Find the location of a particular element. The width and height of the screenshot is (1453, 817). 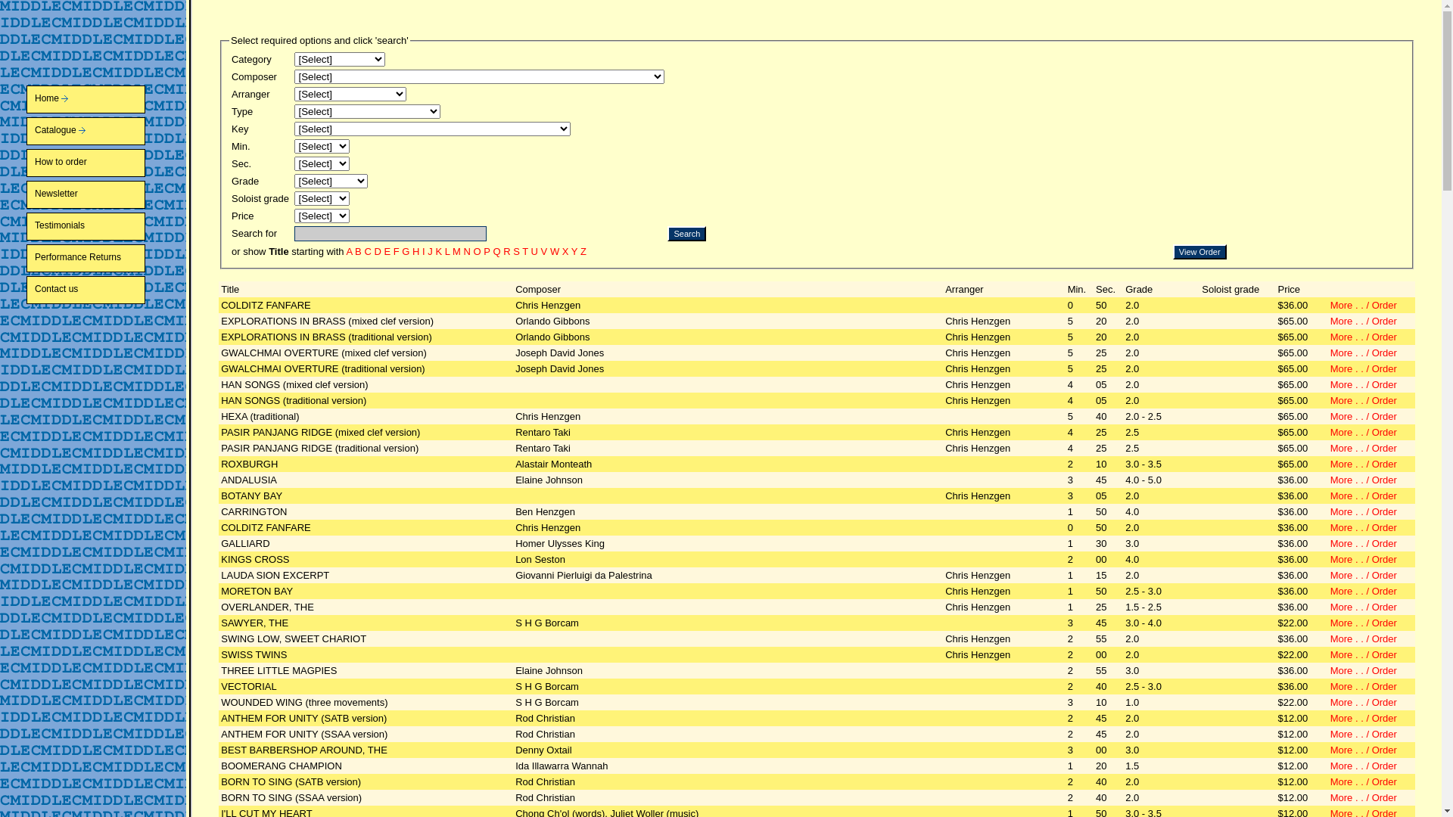

L is located at coordinates (448, 251).